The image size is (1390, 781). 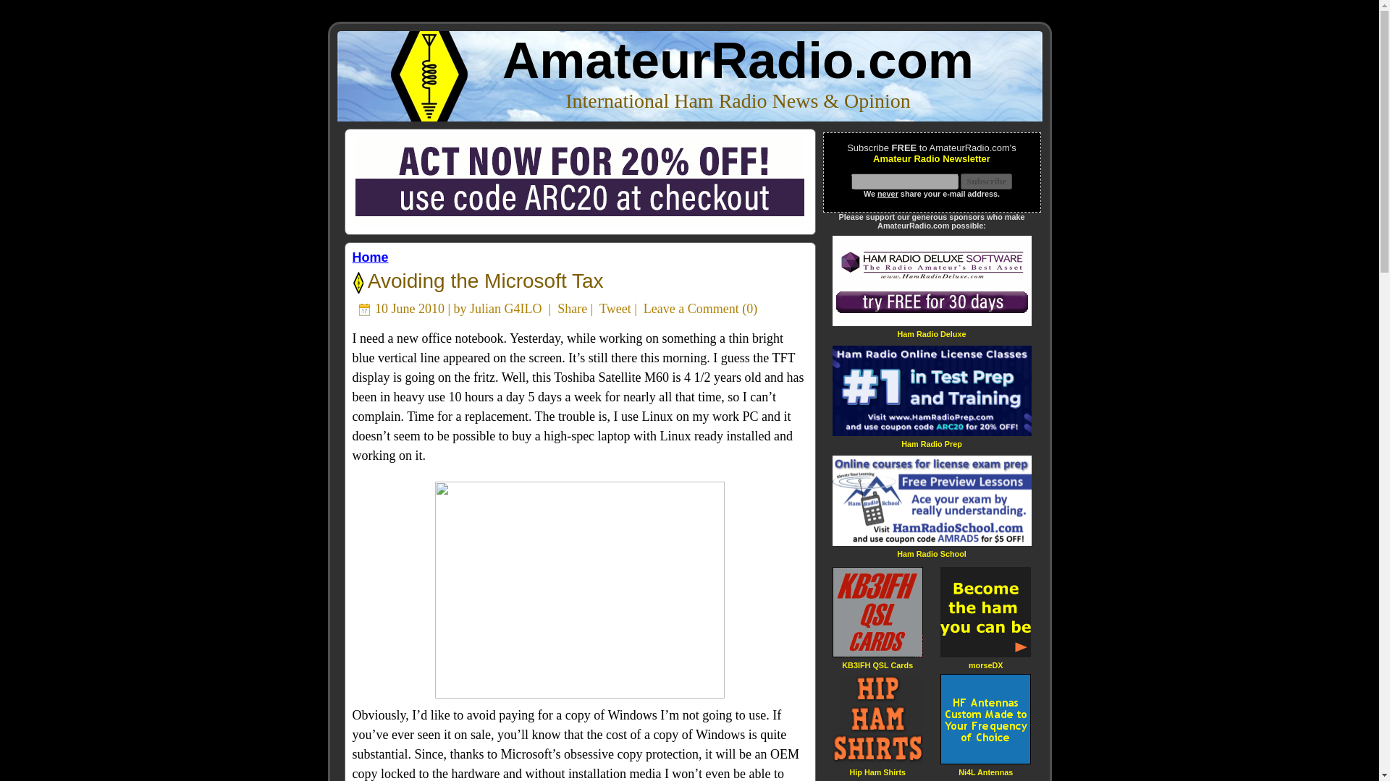 What do you see at coordinates (931, 443) in the screenshot?
I see `Ham Radio Prep` at bounding box center [931, 443].